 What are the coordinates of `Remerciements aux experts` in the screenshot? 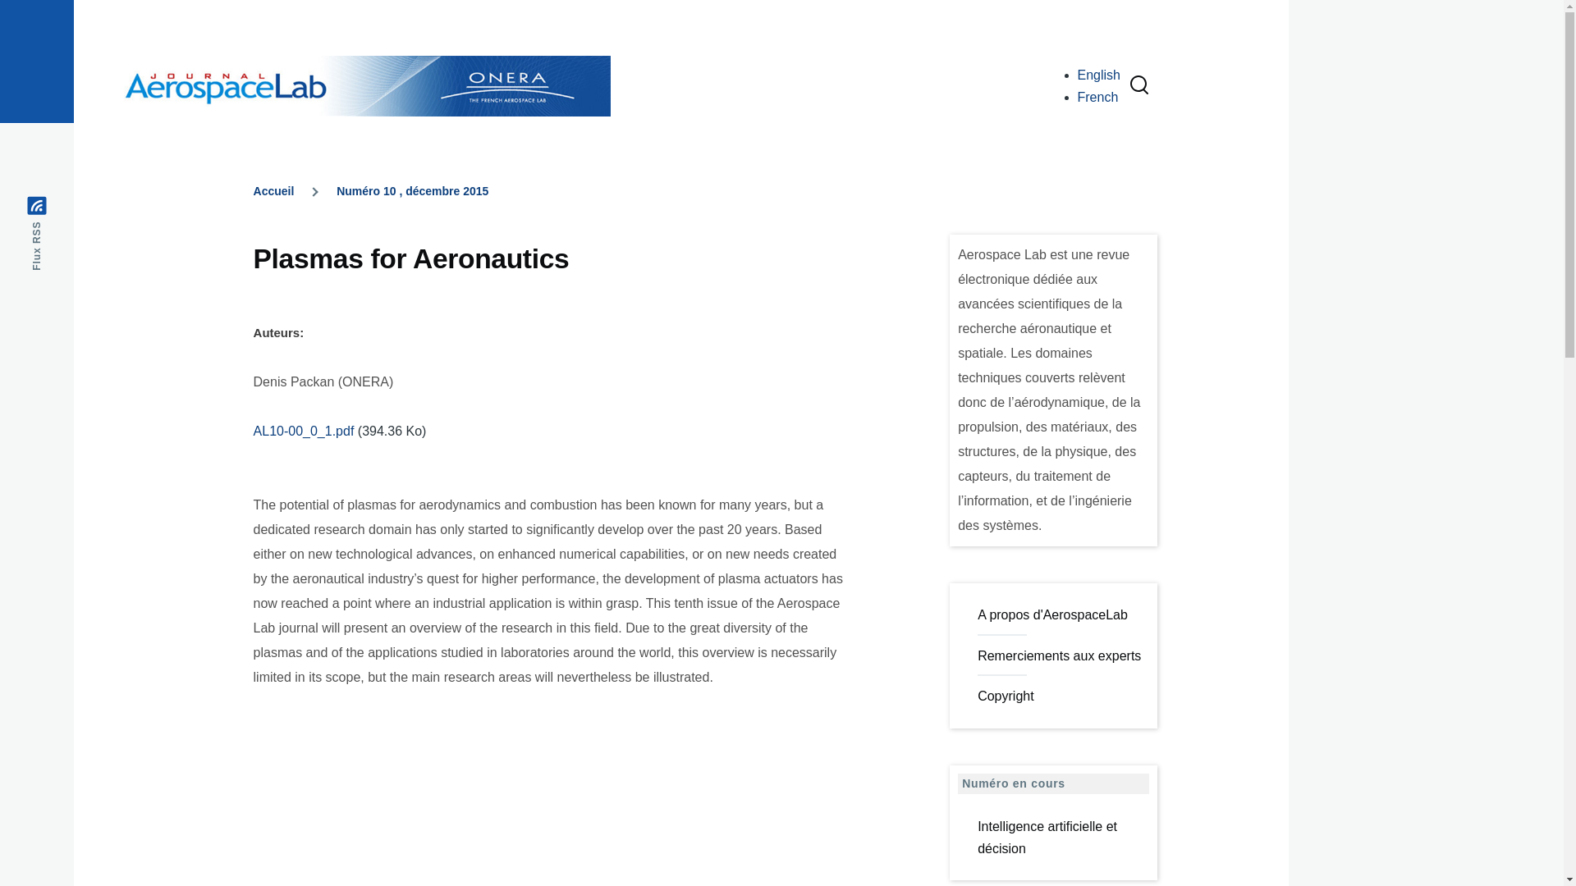 It's located at (1062, 655).